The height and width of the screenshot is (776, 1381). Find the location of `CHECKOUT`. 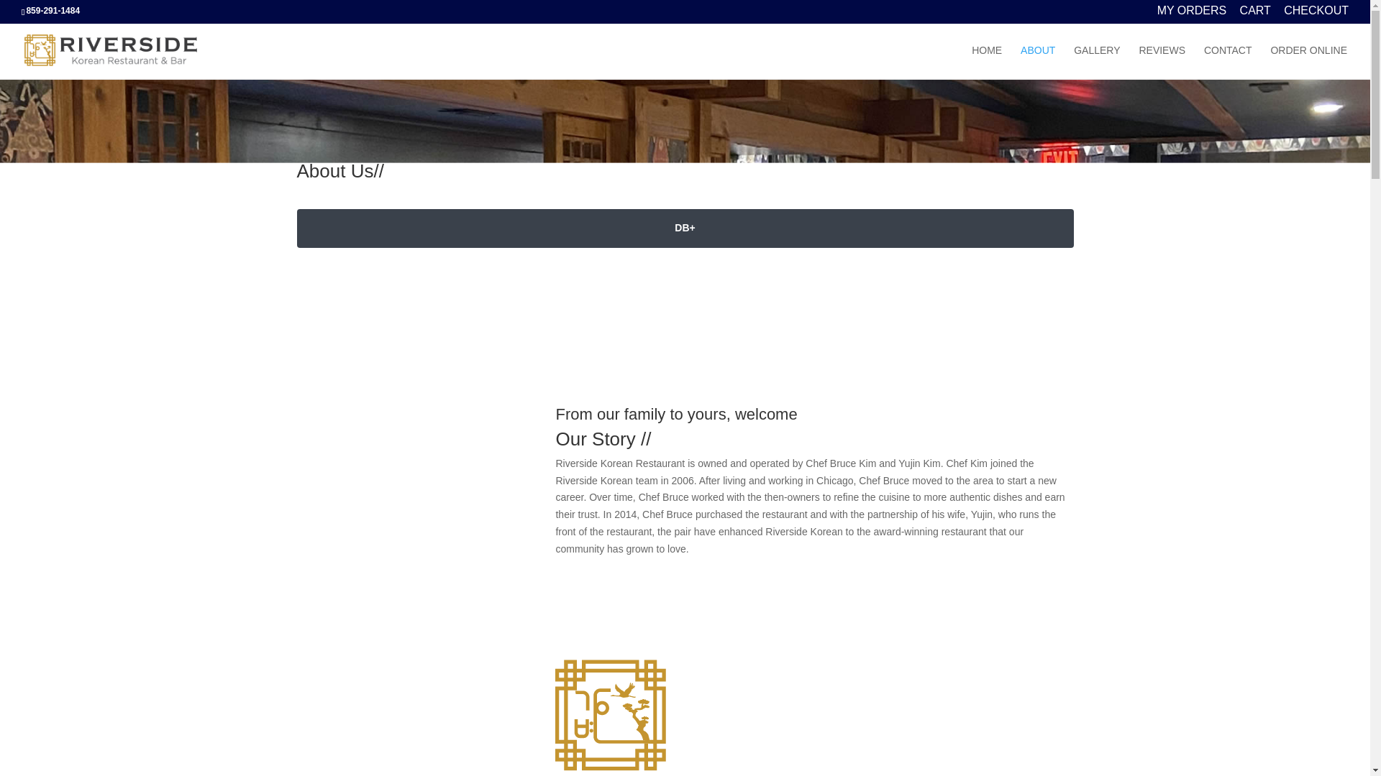

CHECKOUT is located at coordinates (1316, 14).